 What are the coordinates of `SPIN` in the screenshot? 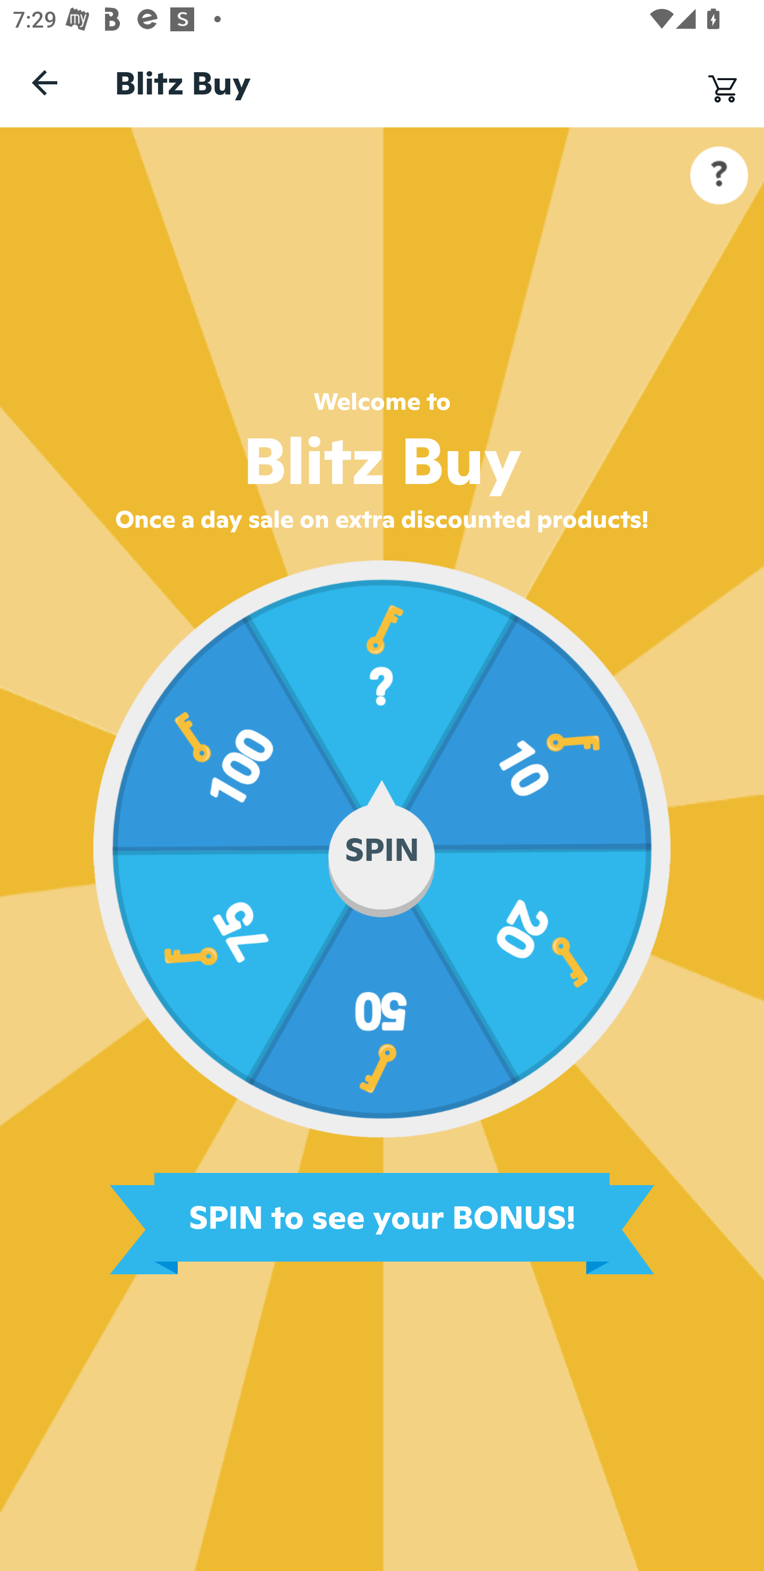 It's located at (382, 849).